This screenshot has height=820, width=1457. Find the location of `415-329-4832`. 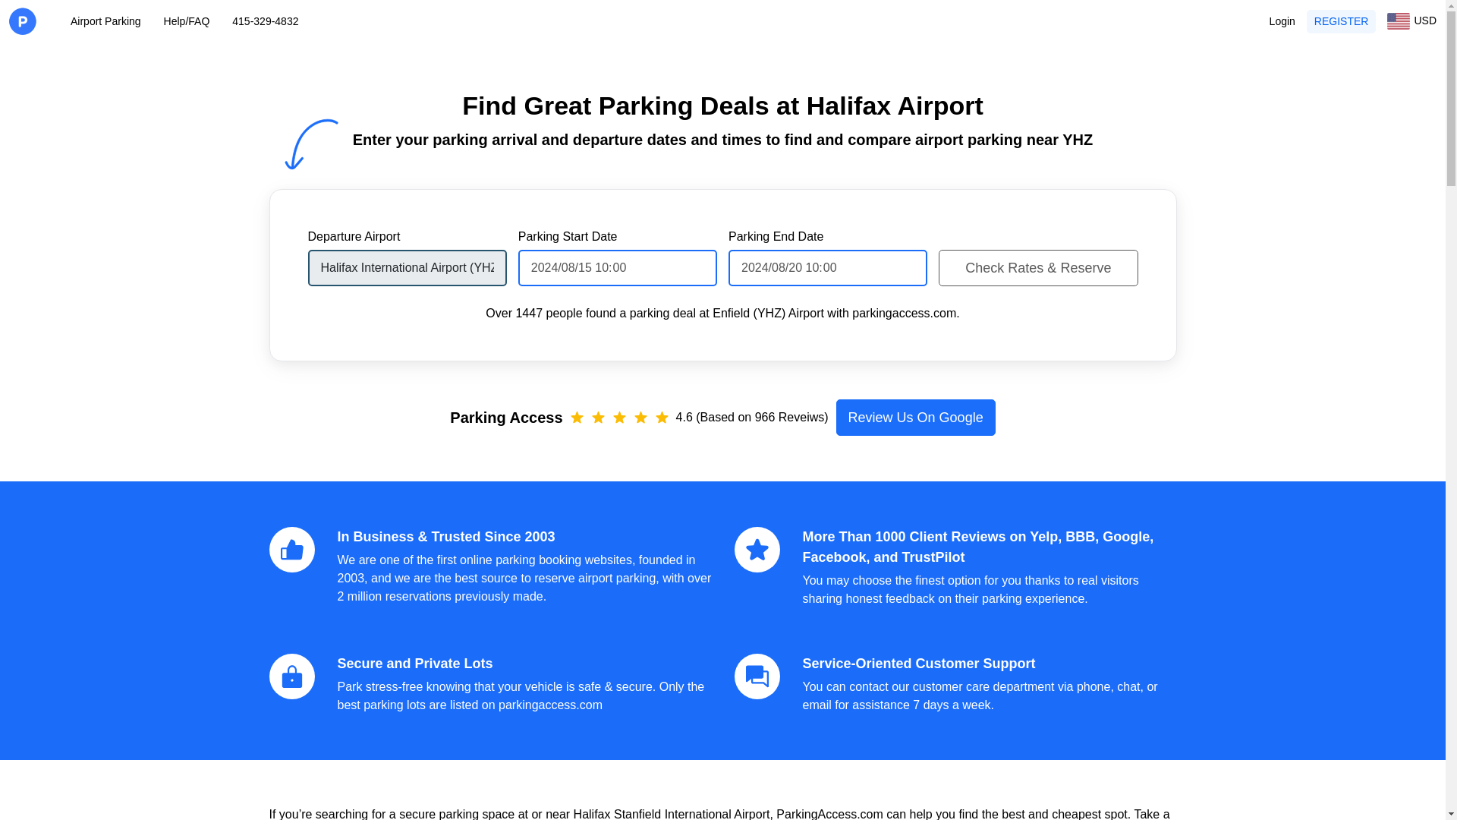

415-329-4832 is located at coordinates (265, 21).